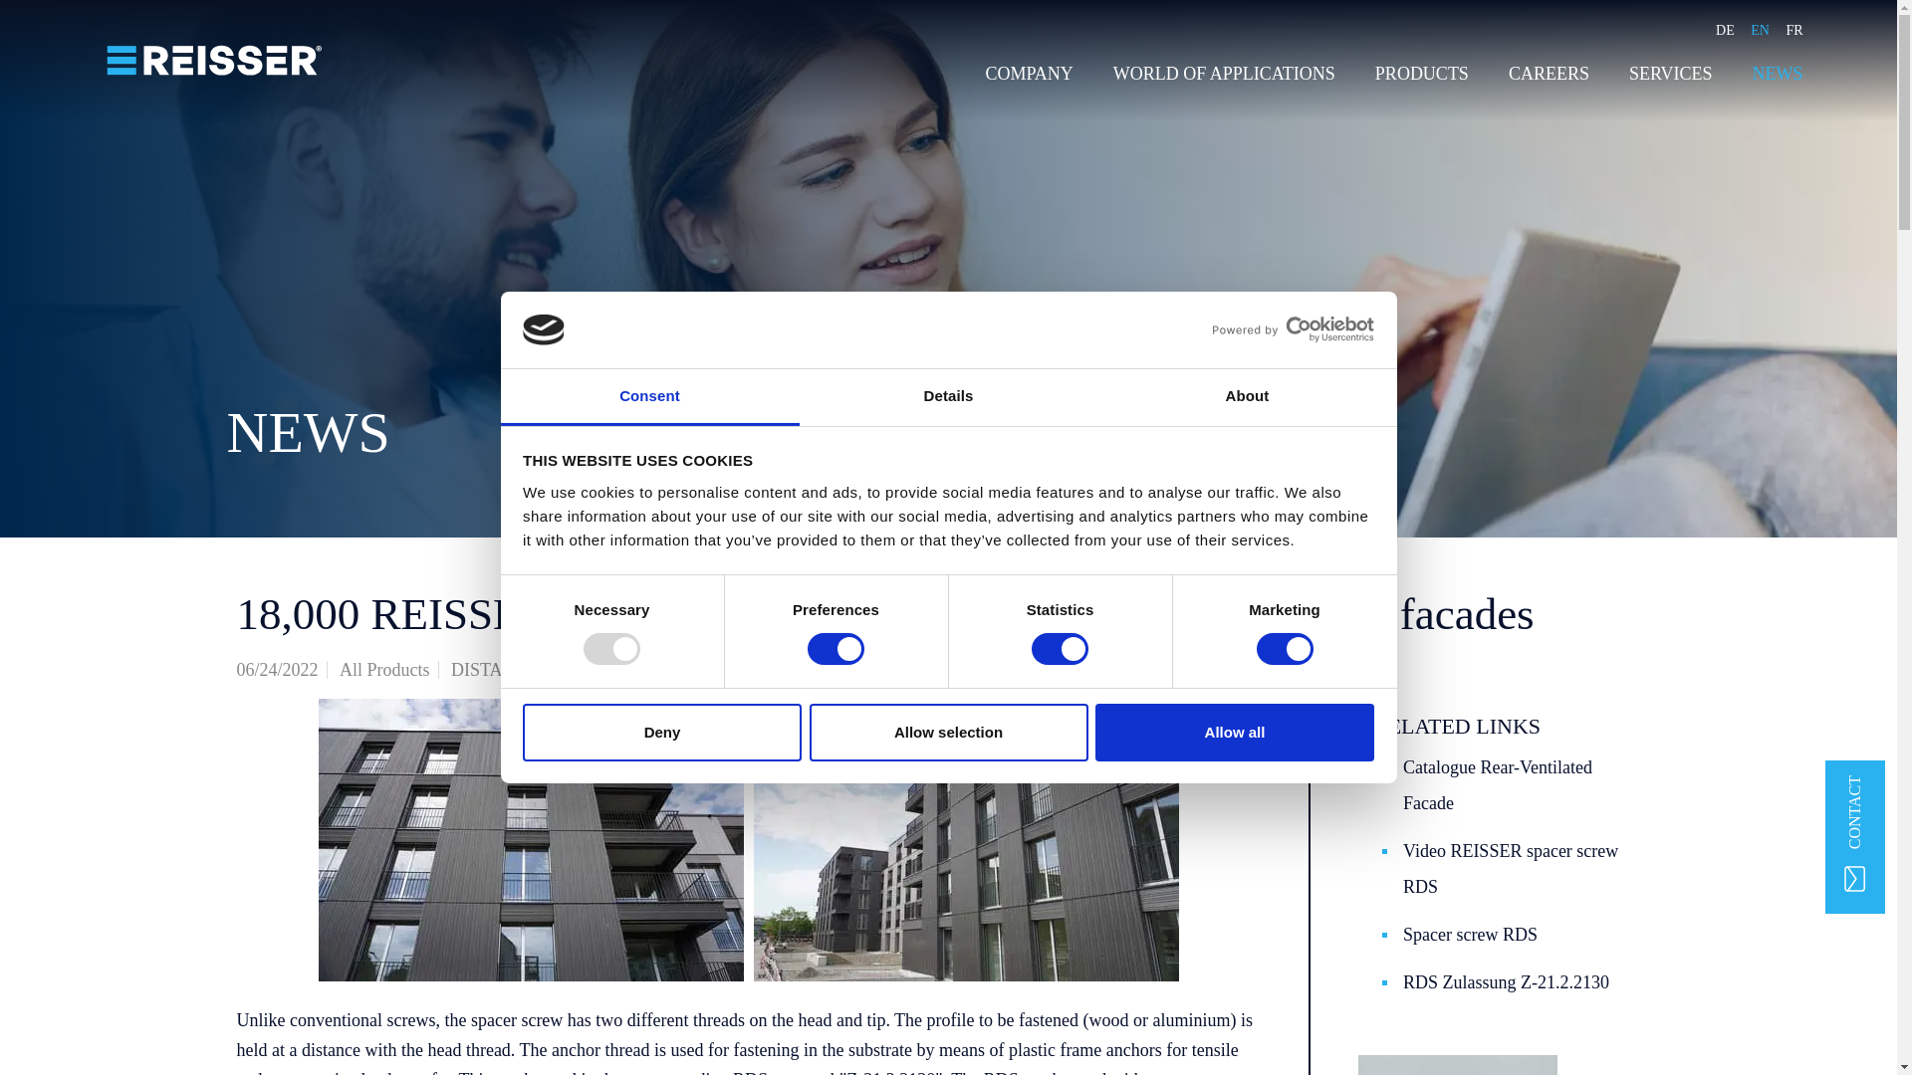 This screenshot has height=1075, width=1912. What do you see at coordinates (1247, 397) in the screenshot?
I see `About` at bounding box center [1247, 397].